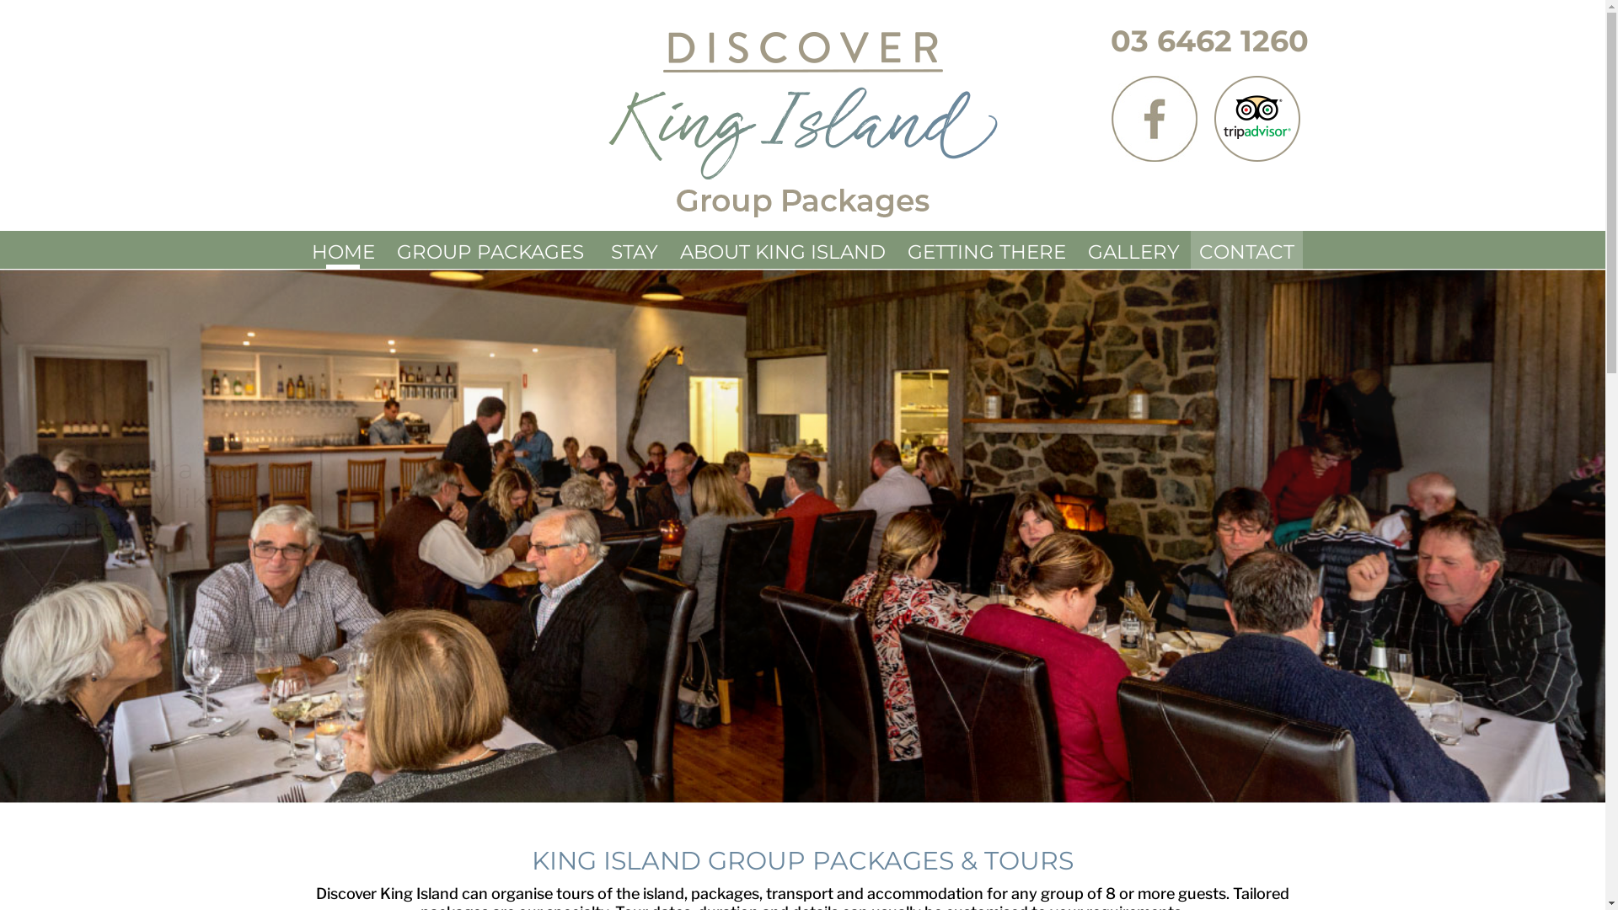 This screenshot has width=1618, height=910. I want to click on GETTING THERE, so click(986, 249).